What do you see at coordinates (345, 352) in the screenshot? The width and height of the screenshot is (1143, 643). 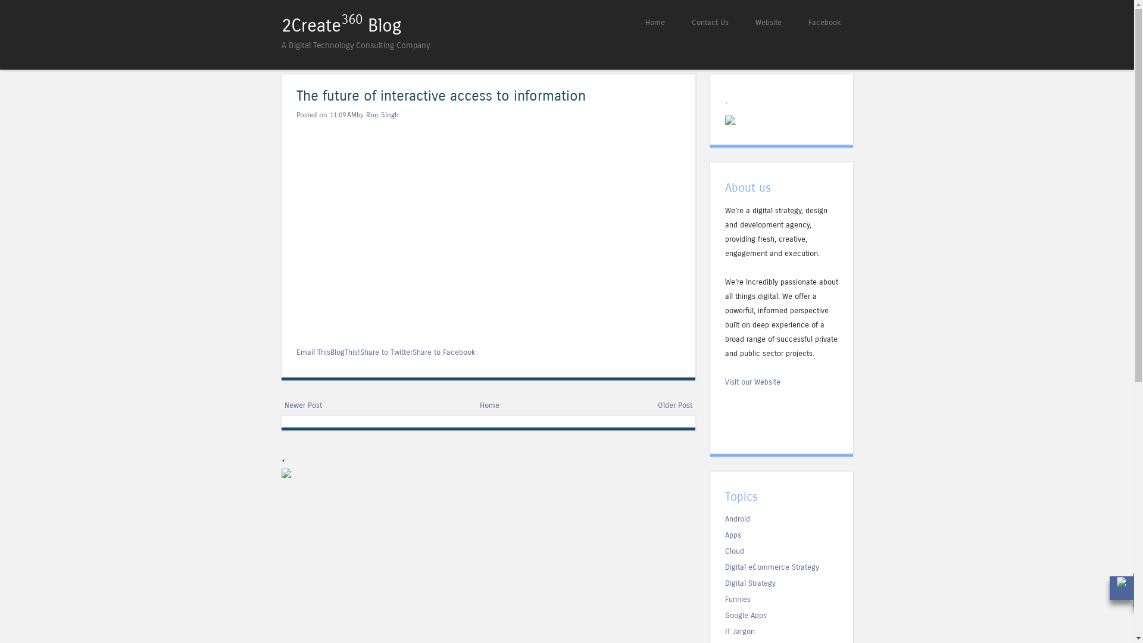 I see `BlogThis!` at bounding box center [345, 352].